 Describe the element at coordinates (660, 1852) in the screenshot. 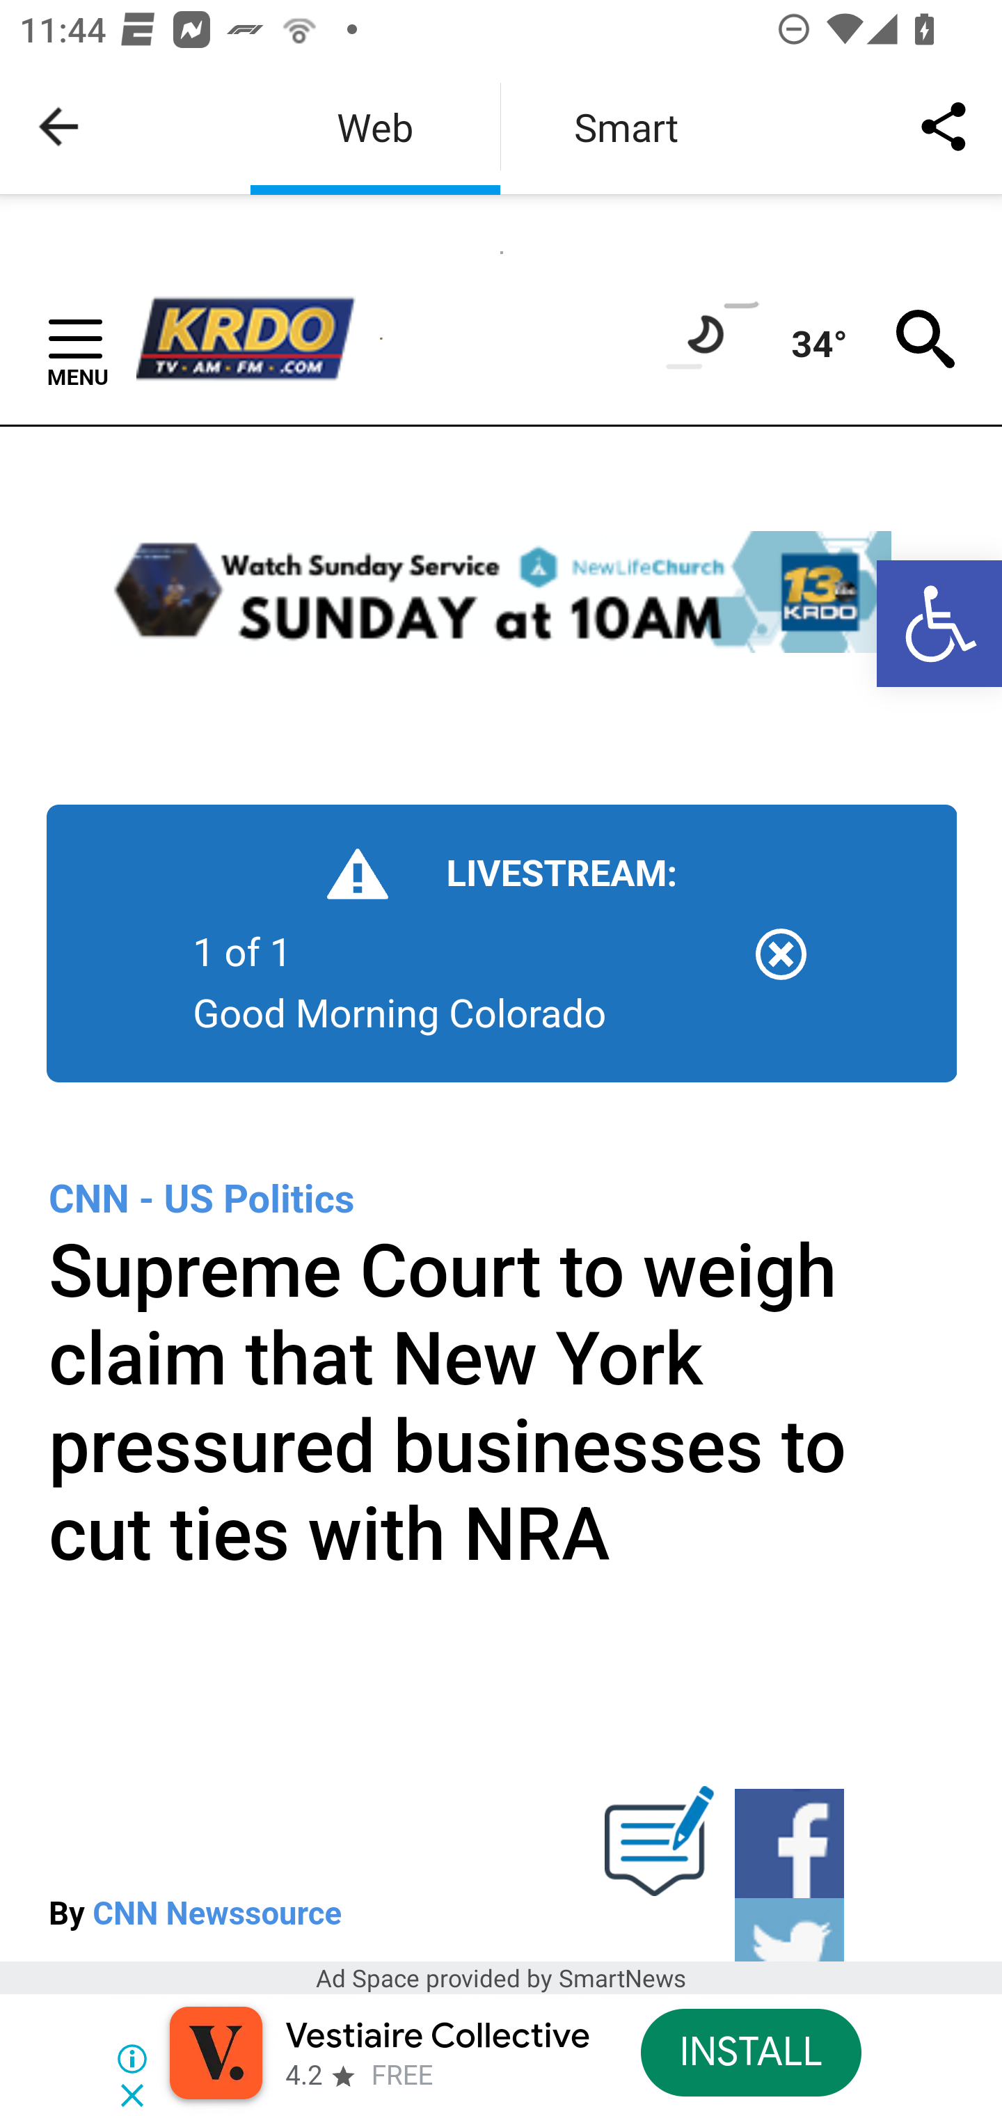

I see `comment_icon` at that location.